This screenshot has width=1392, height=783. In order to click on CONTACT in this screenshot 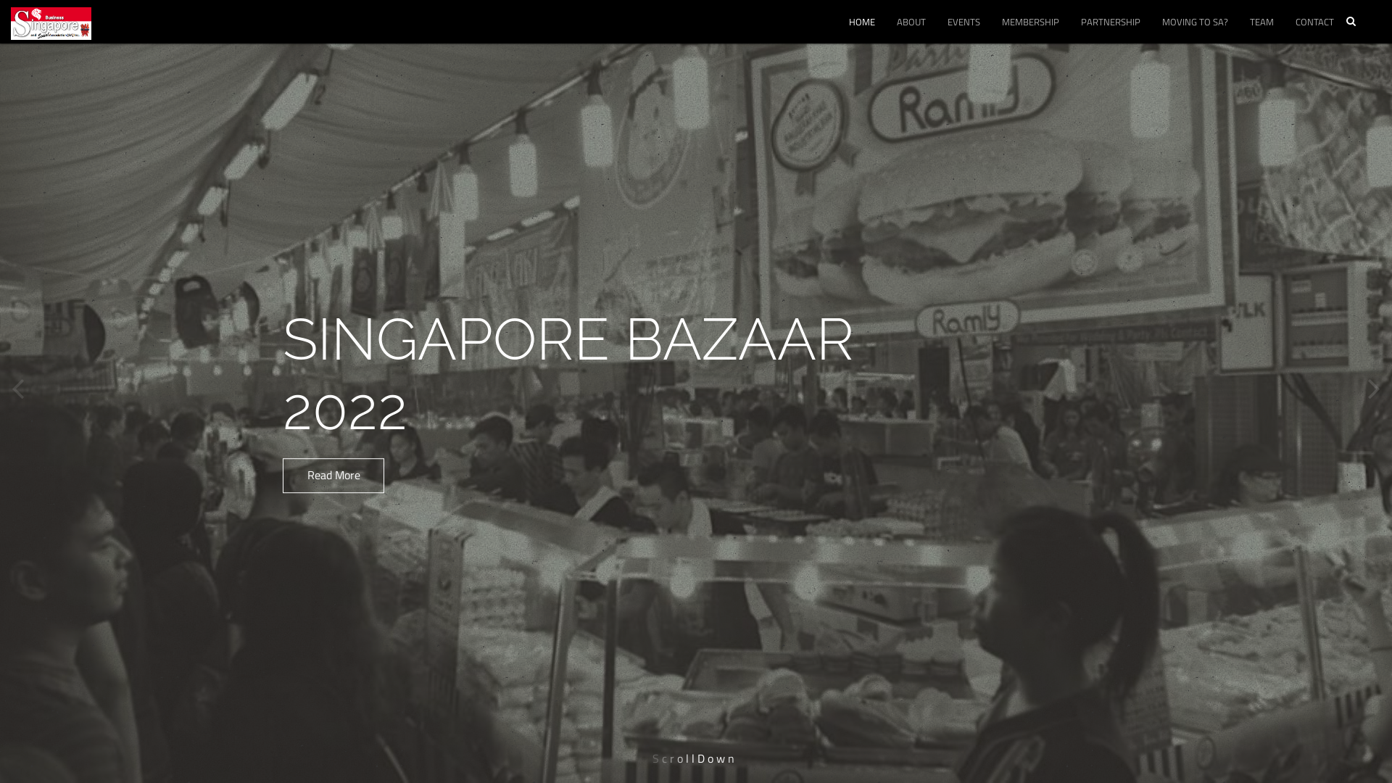, I will do `click(1315, 22)`.